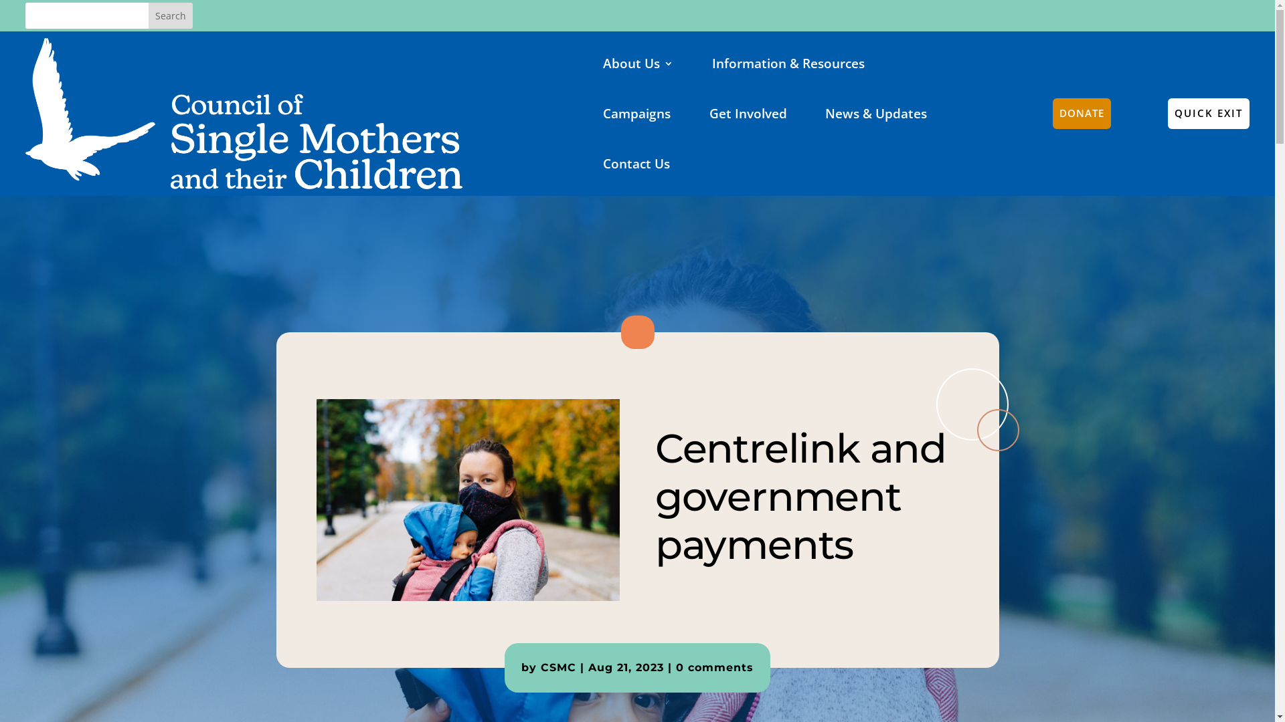 This screenshot has width=1285, height=722. What do you see at coordinates (636, 164) in the screenshot?
I see `Contact Us` at bounding box center [636, 164].